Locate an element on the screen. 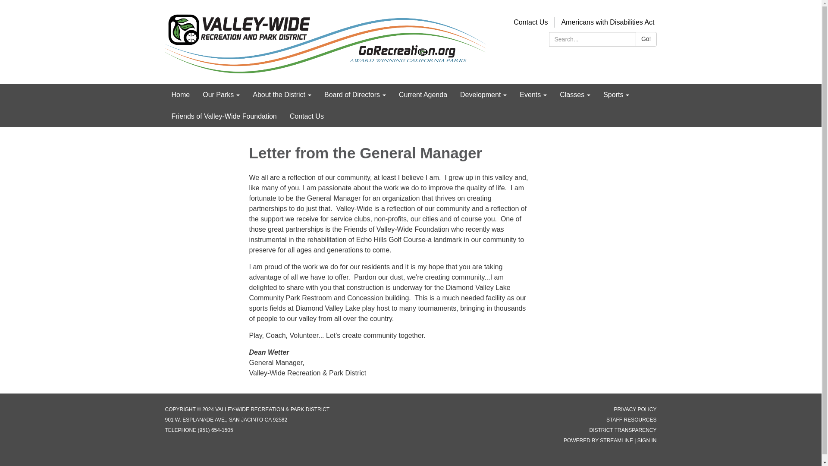 The image size is (828, 466). Contact Us is located at coordinates (530, 22).